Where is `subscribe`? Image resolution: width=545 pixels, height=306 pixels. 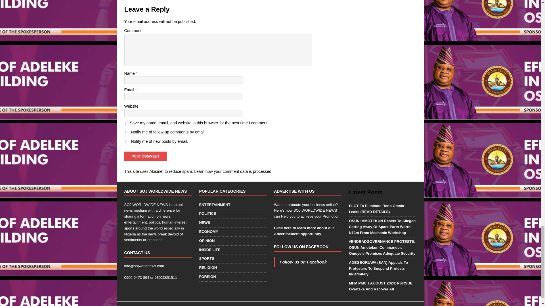
subscribe is located at coordinates (127, 141).